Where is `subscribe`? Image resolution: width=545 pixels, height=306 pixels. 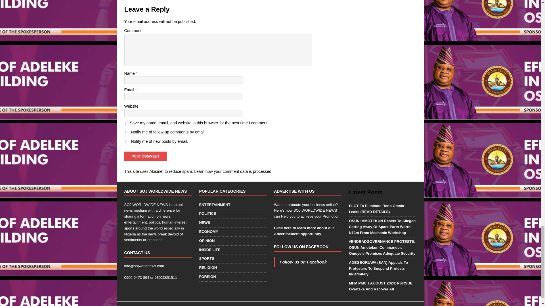
subscribe is located at coordinates (127, 141).